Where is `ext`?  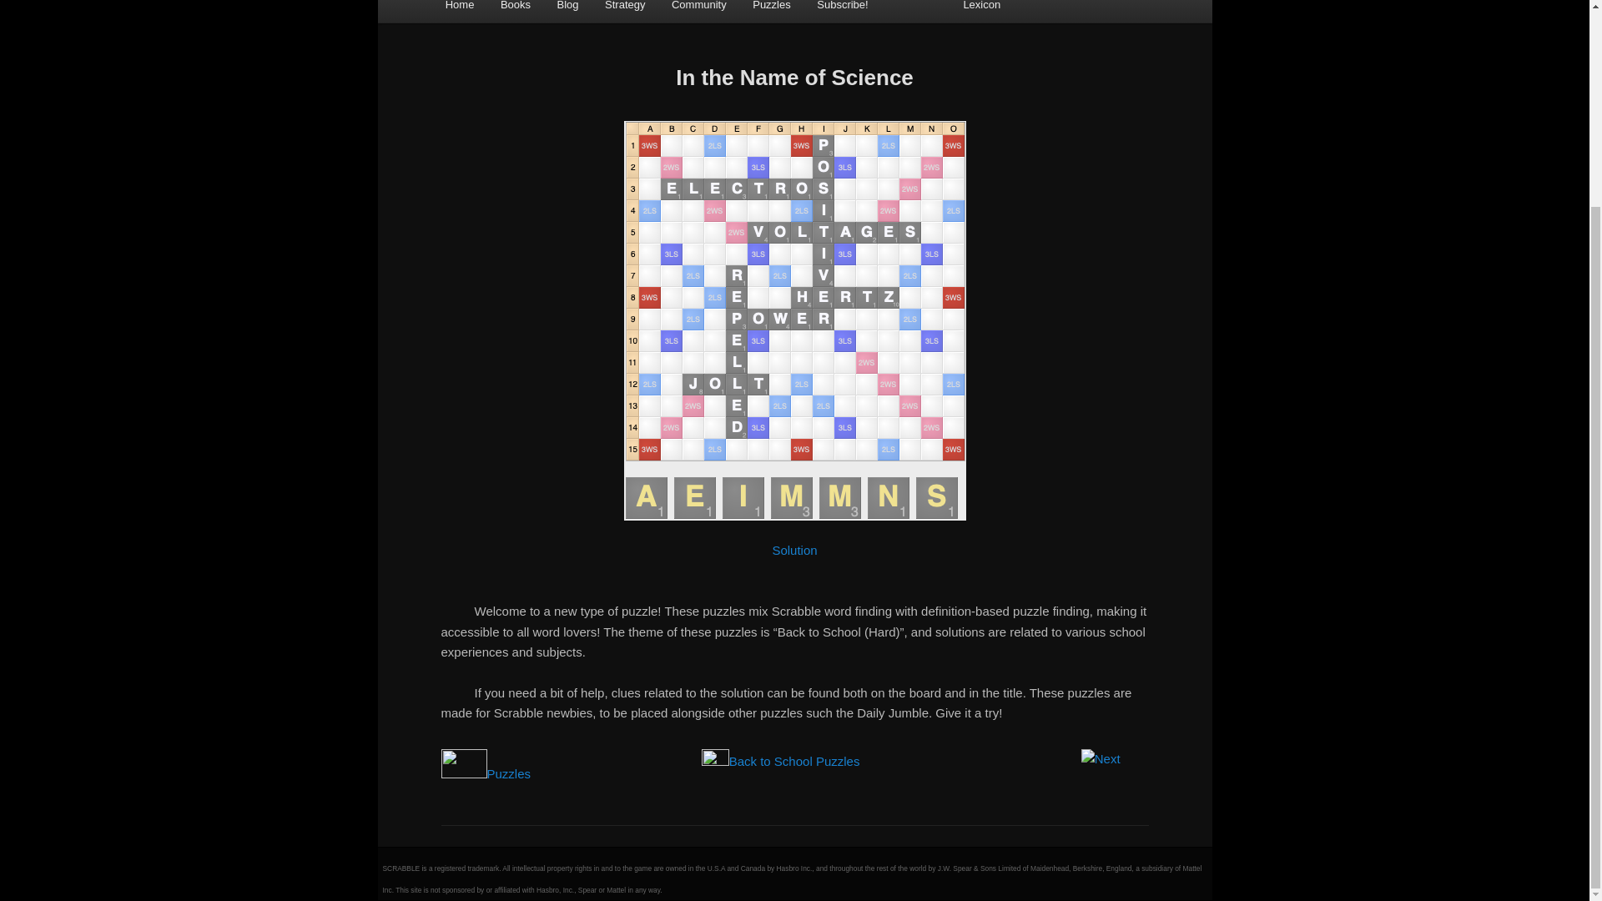 ext is located at coordinates (1101, 758).